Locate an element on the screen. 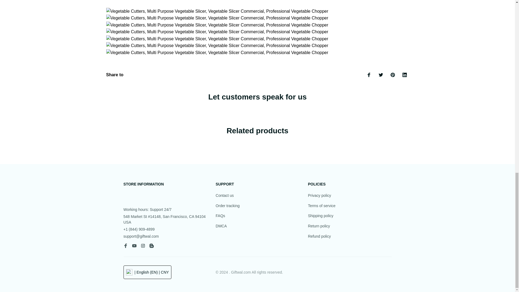  Contact us is located at coordinates (225, 196).